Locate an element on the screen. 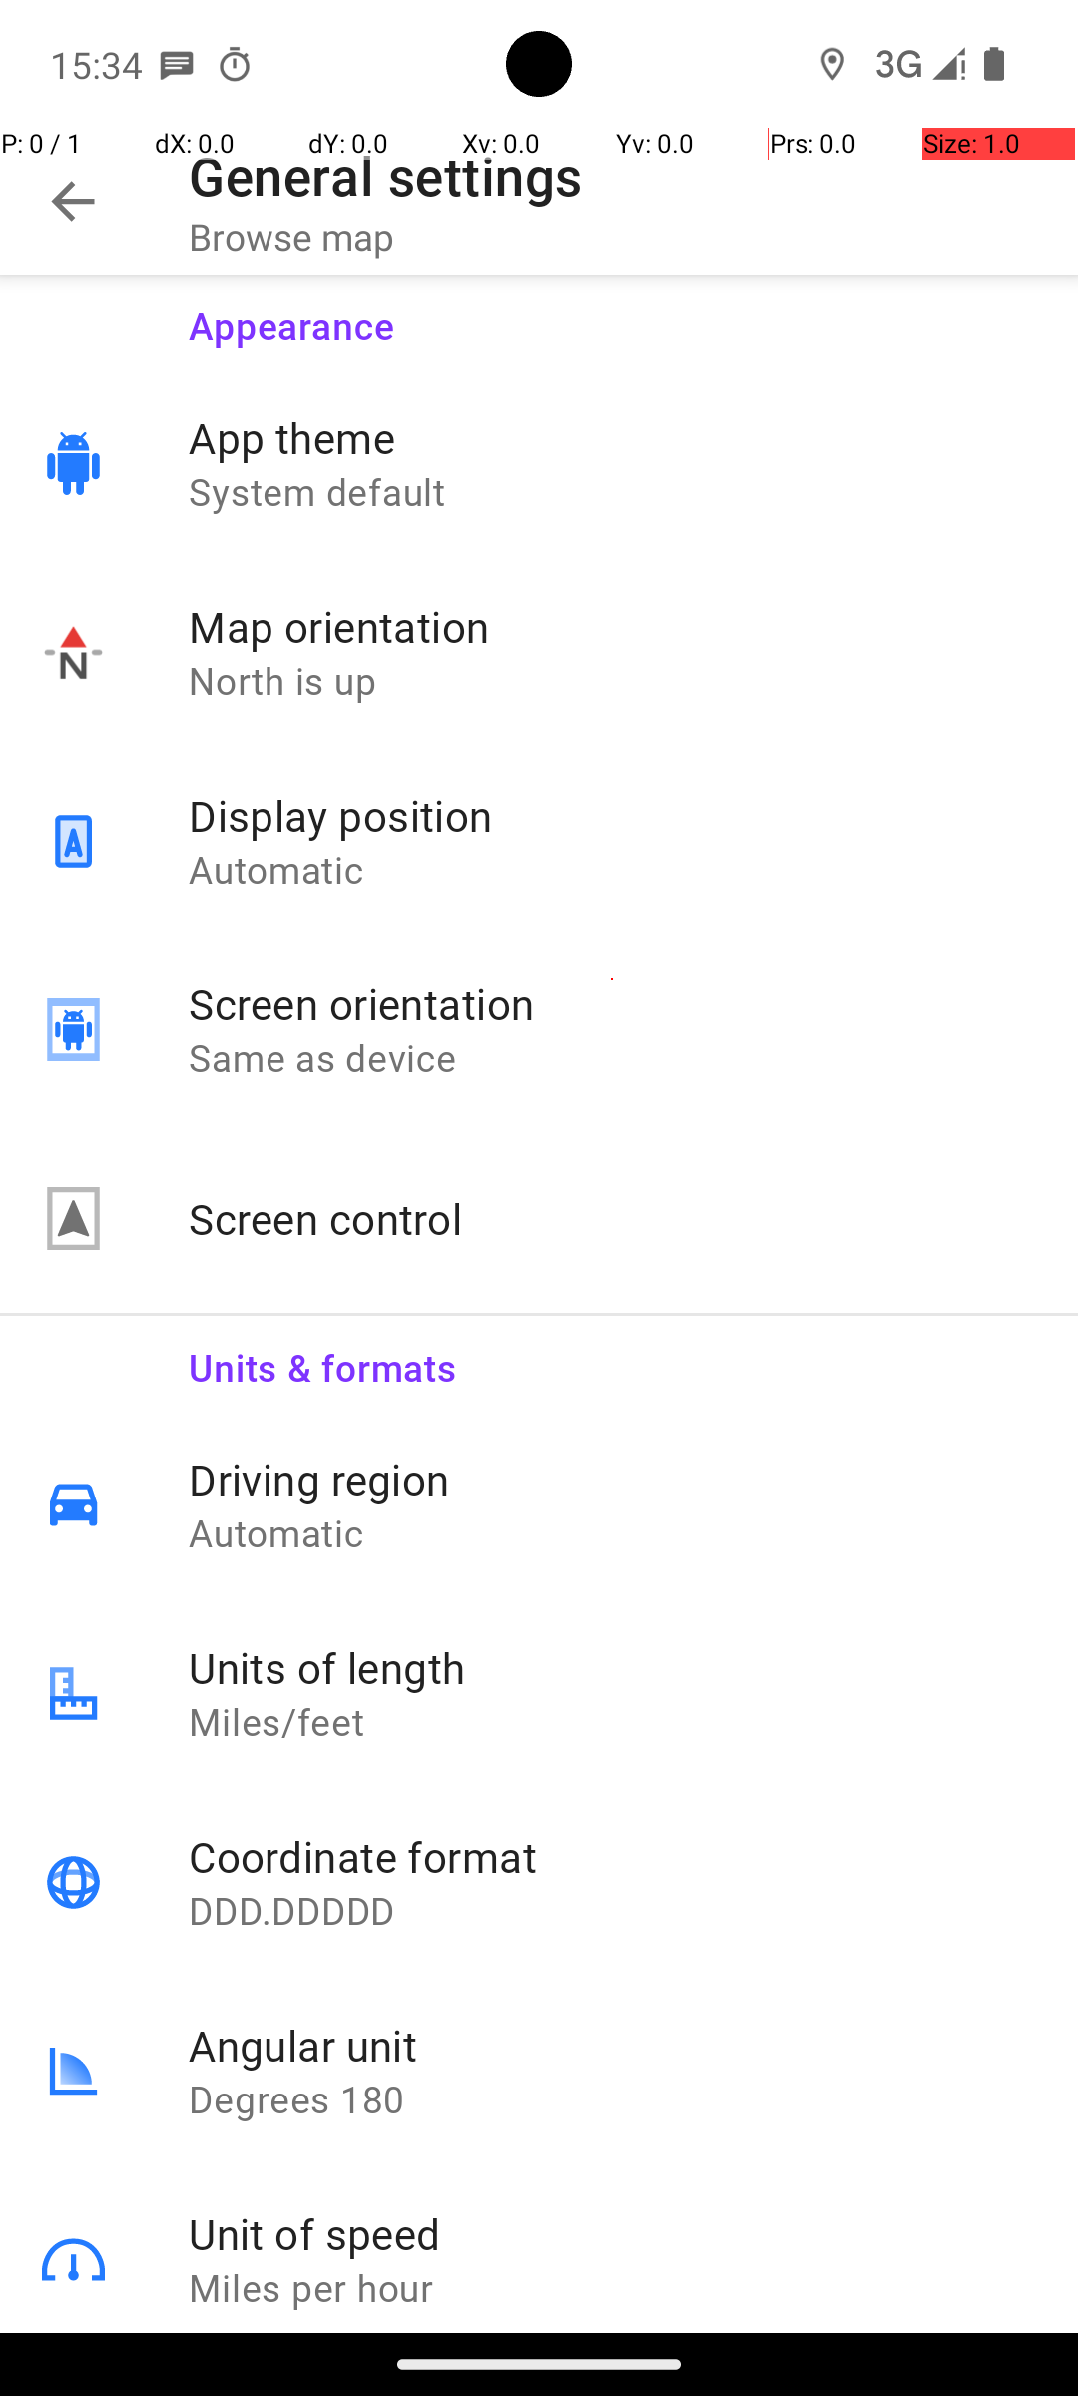 This screenshot has height=2396, width=1078. Screen control is located at coordinates (613, 1218).